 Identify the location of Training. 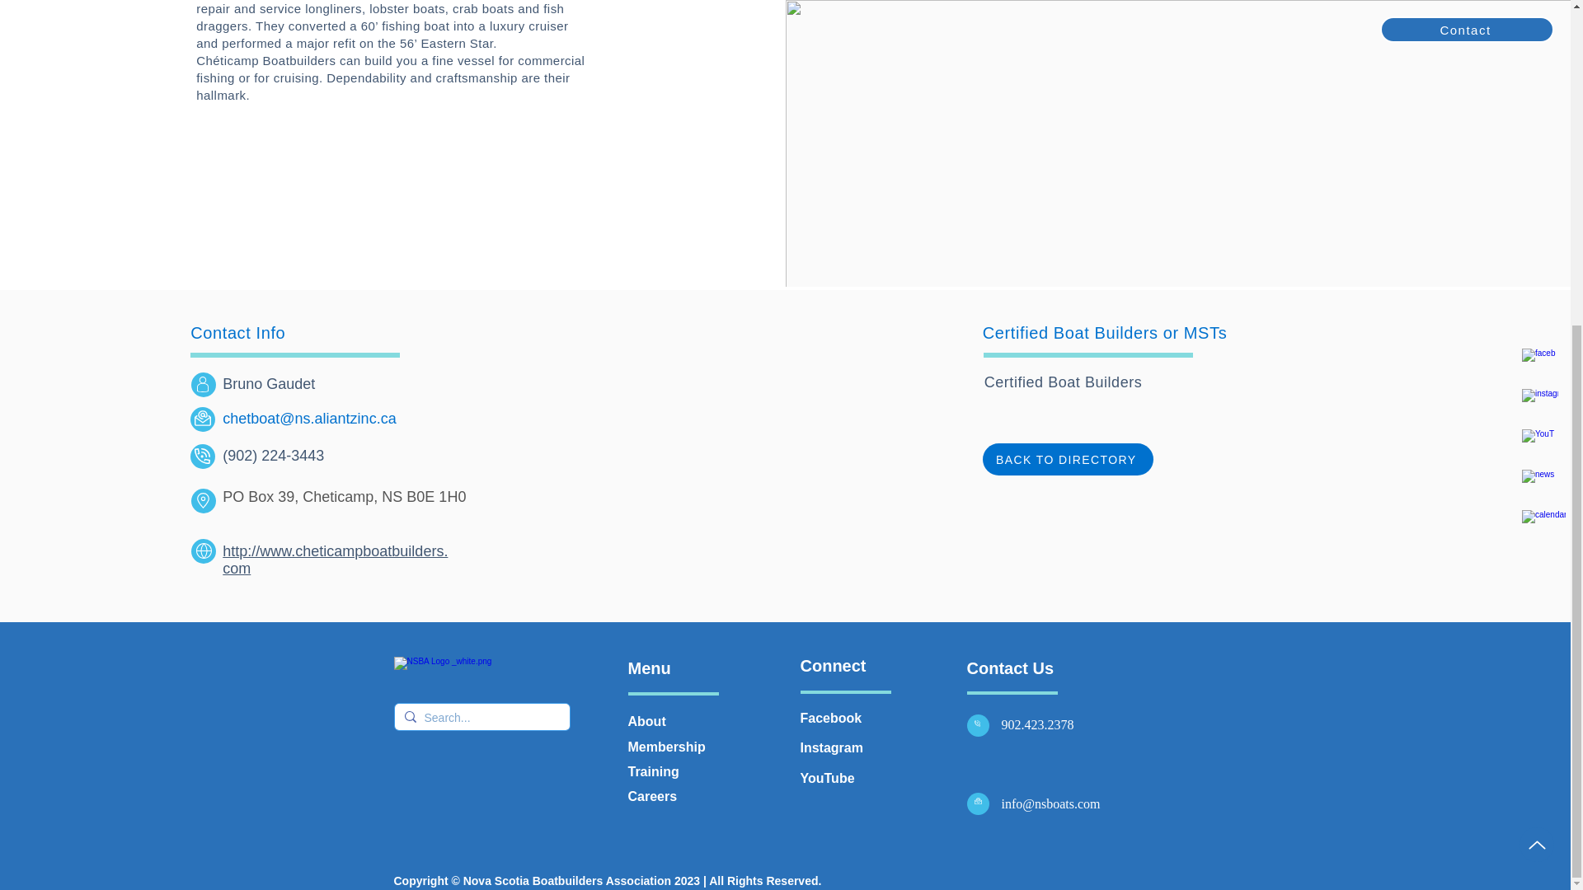
(653, 771).